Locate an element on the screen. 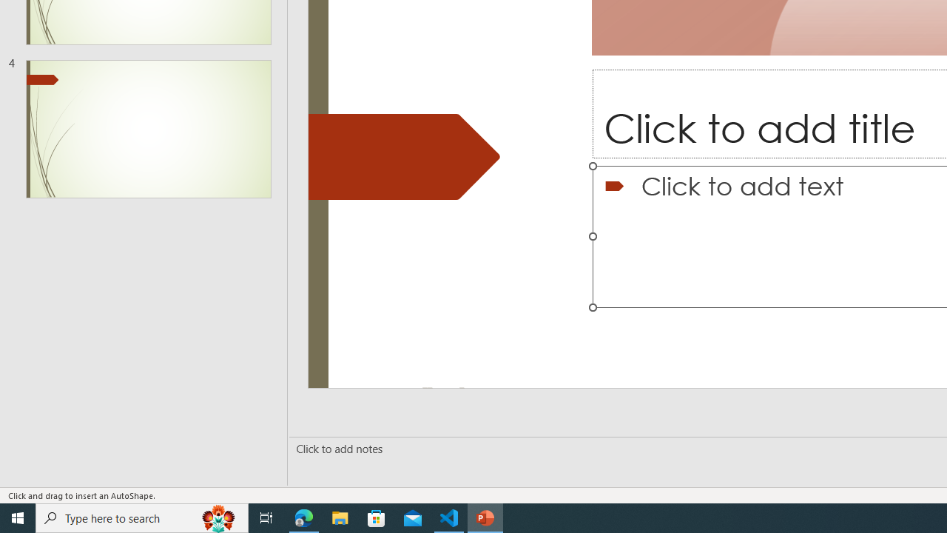 The width and height of the screenshot is (947, 533). Decorative Locked is located at coordinates (404, 157).